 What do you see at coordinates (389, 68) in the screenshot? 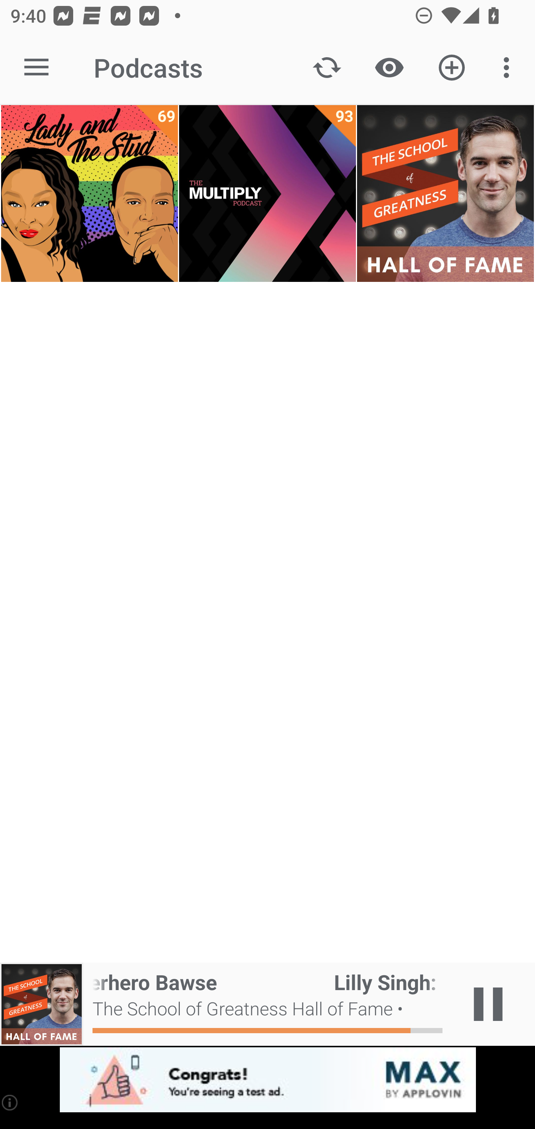
I see `Show / Hide played content` at bounding box center [389, 68].